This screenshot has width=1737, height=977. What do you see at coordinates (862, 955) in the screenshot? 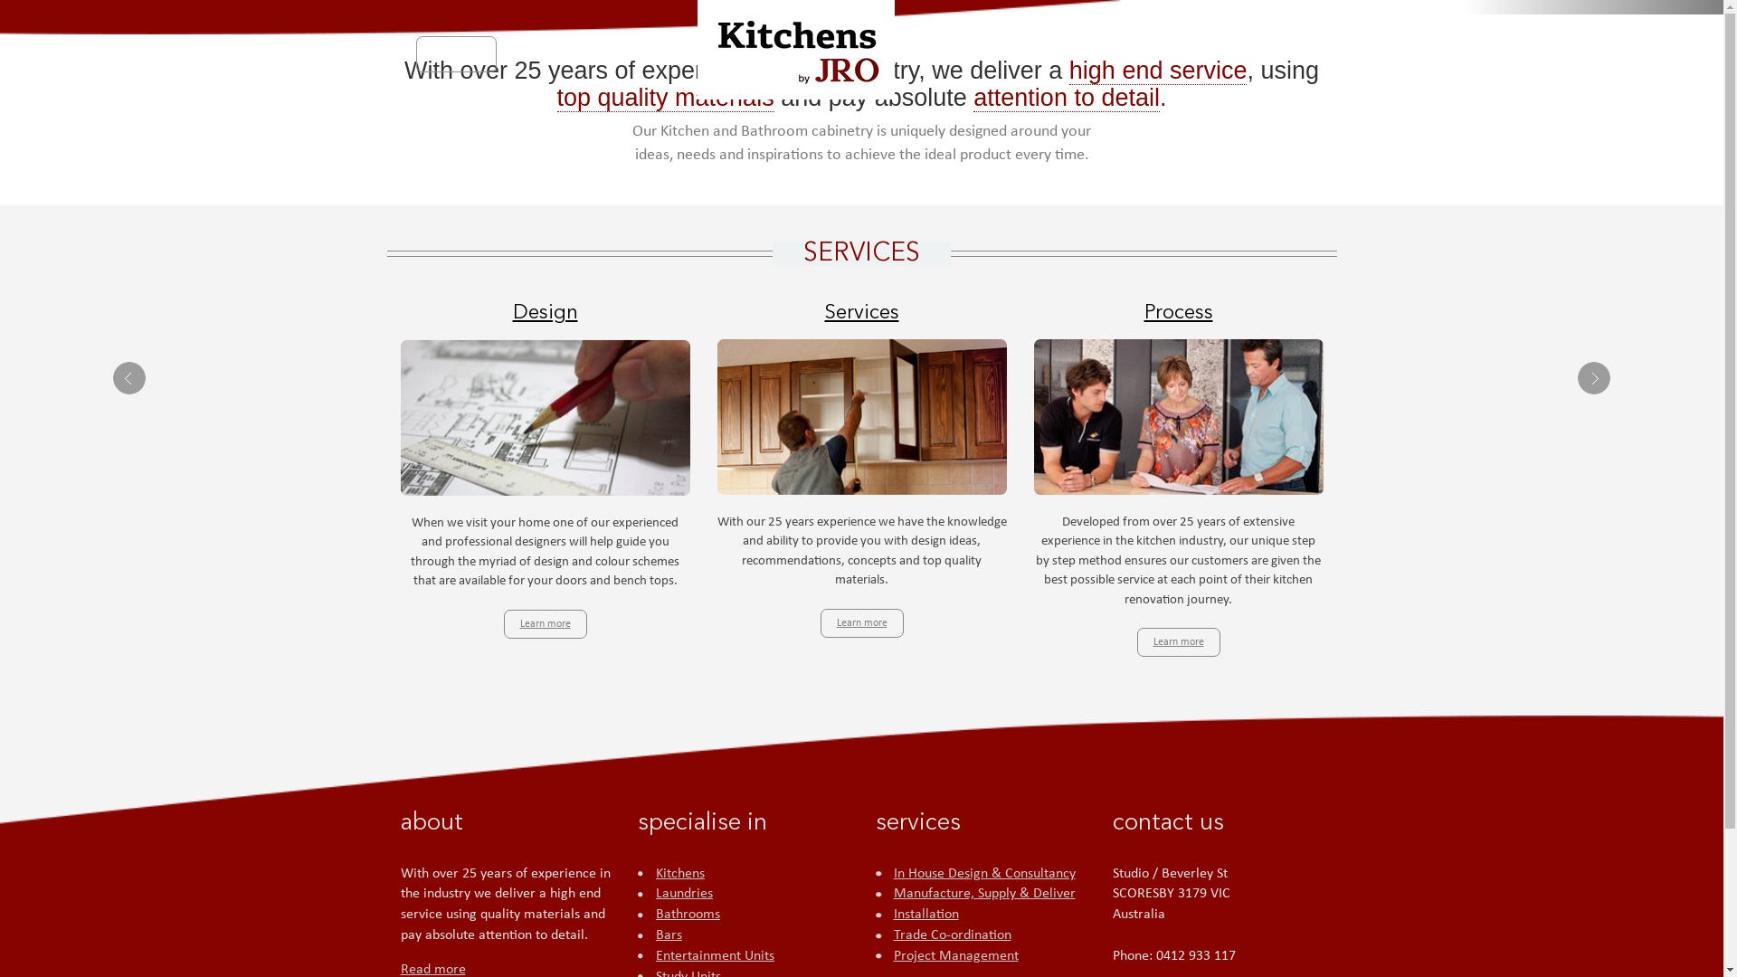
I see `Services` at bounding box center [862, 955].